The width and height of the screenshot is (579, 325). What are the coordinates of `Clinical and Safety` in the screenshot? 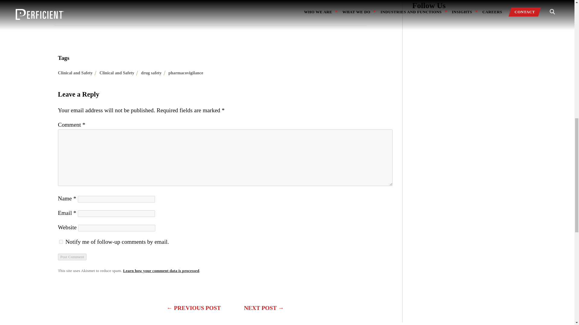 It's located at (117, 73).